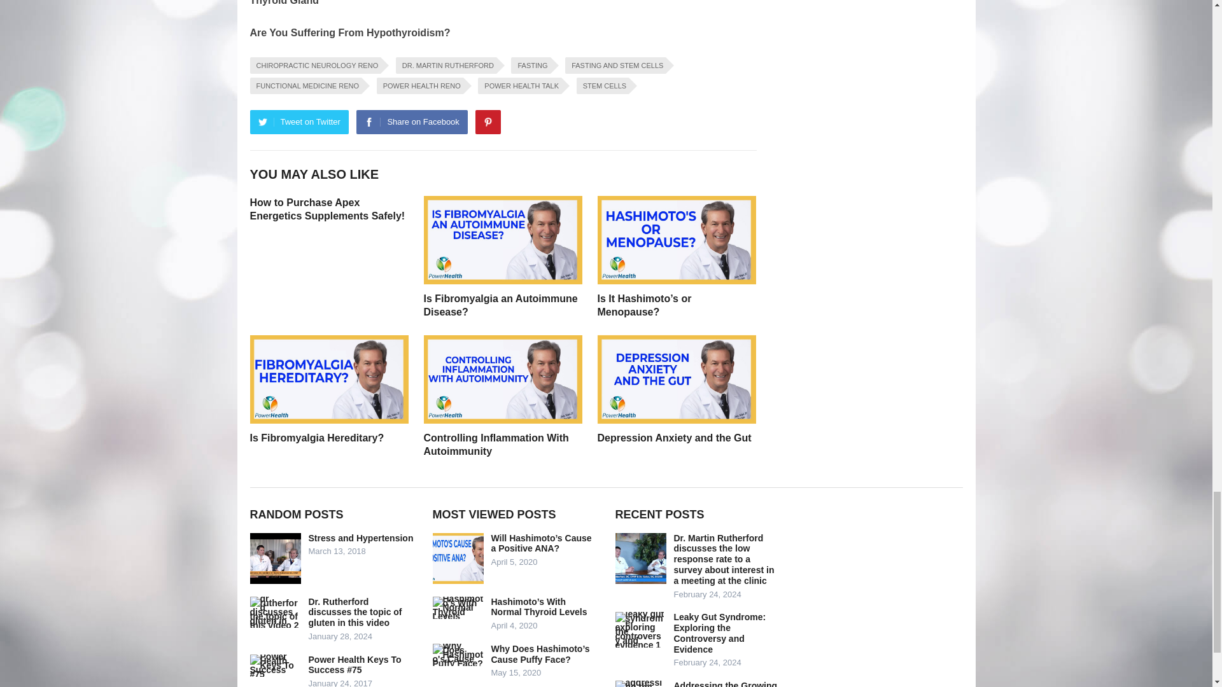  I want to click on CHIROPRACTIC NEUROLOGY RENO, so click(314, 65).